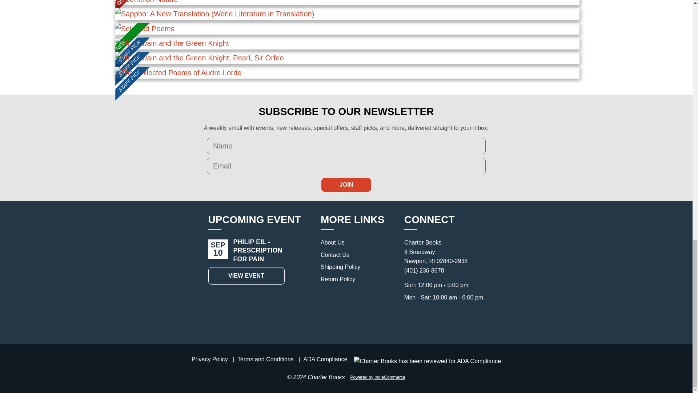  Describe the element at coordinates (409, 318) in the screenshot. I see `Connect with Instagram` at that location.